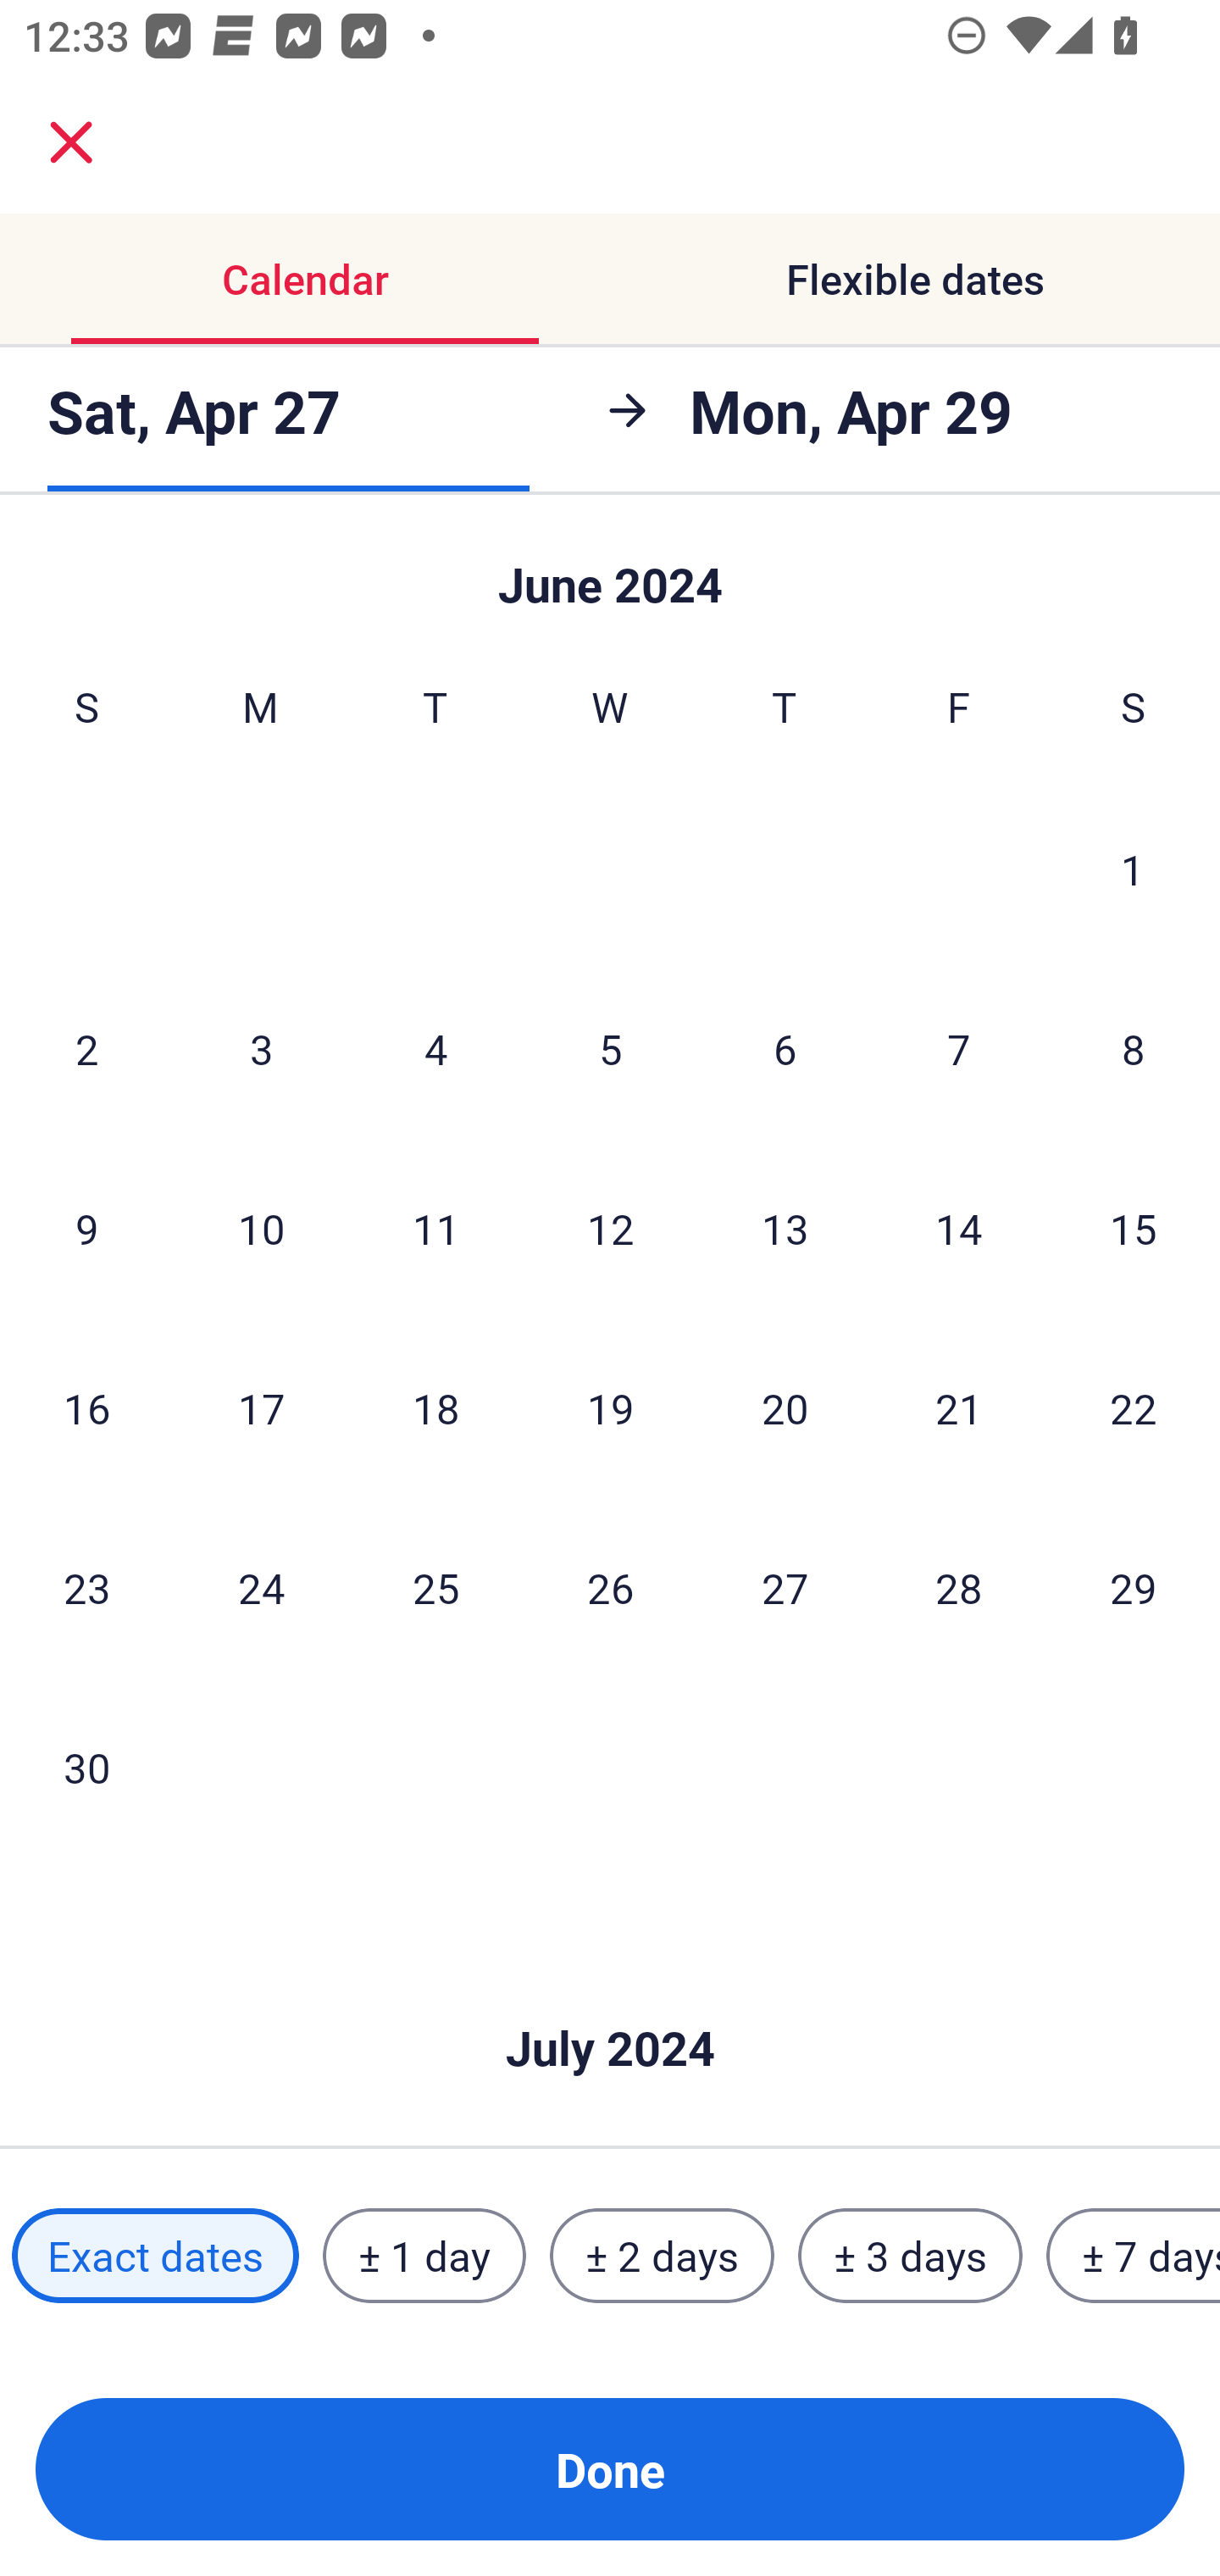 The width and height of the screenshot is (1220, 2576). Describe the element at coordinates (610, 1047) in the screenshot. I see `5 Wednesday, June 5, 2024` at that location.